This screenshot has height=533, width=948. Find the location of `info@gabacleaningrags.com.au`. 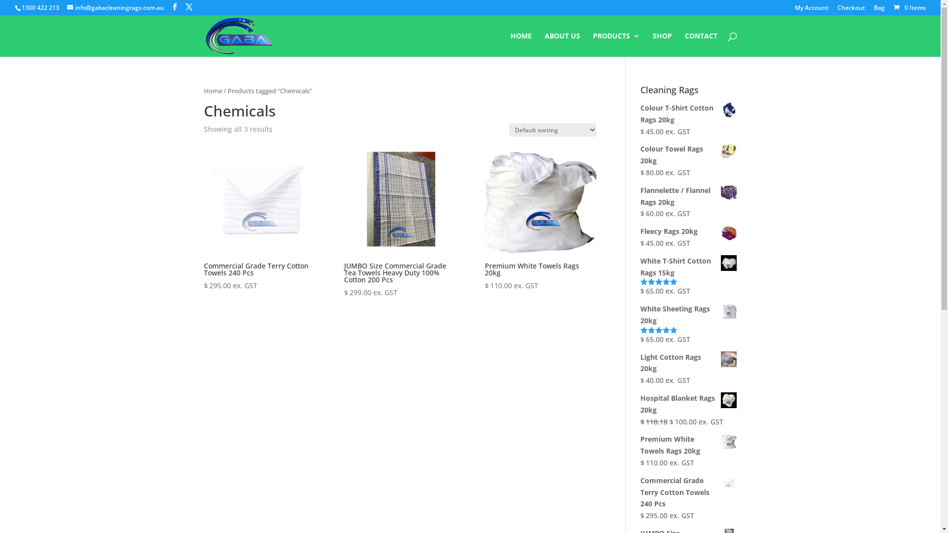

info@gabacleaningrags.com.au is located at coordinates (116, 8).